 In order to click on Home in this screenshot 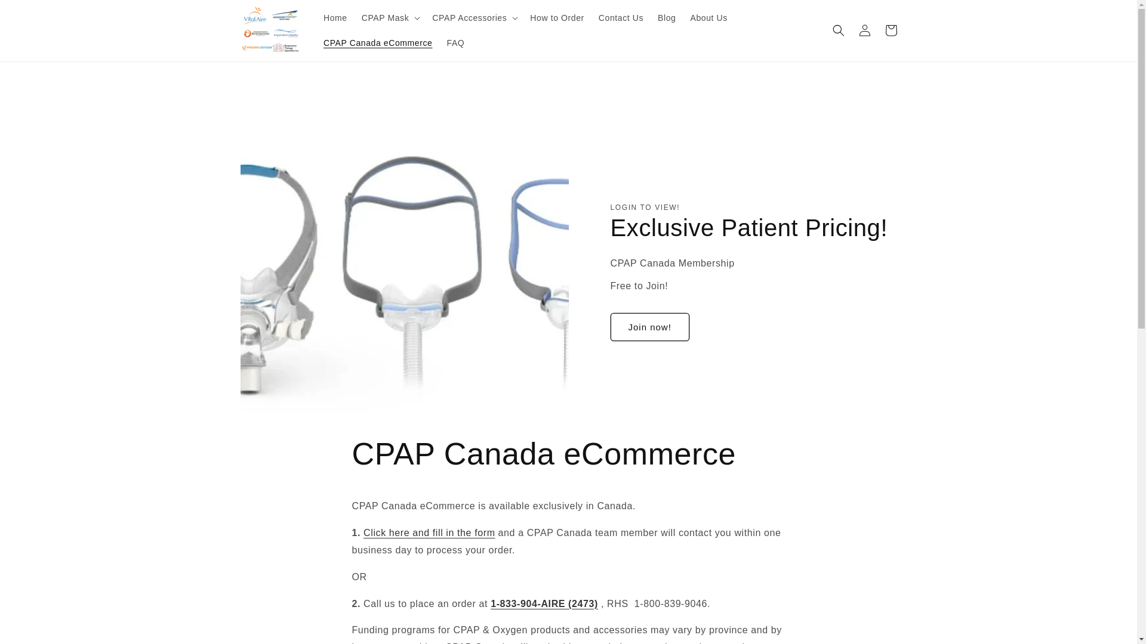, I will do `click(335, 17)`.